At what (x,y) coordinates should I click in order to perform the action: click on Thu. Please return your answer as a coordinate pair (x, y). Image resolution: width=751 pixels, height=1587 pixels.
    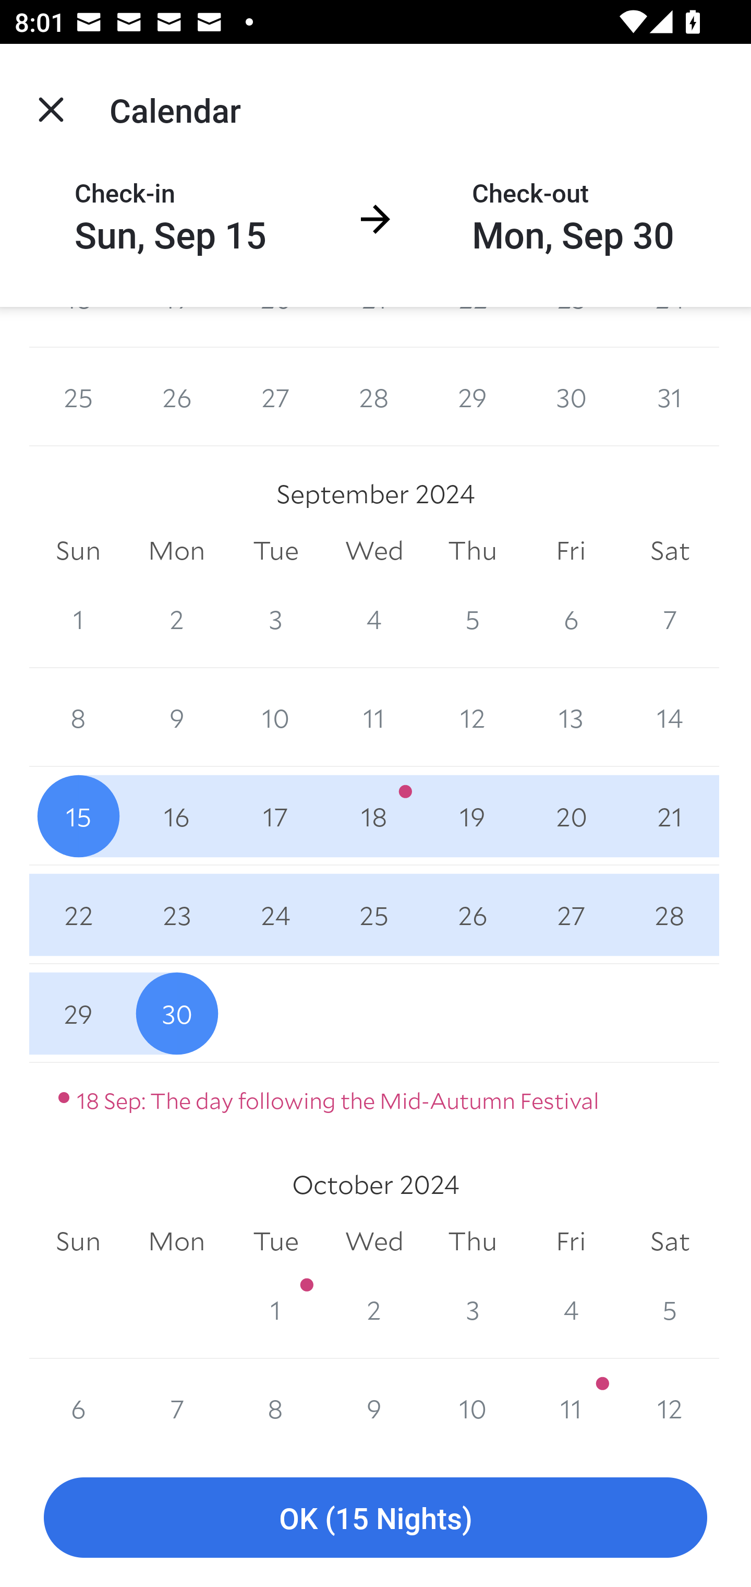
    Looking at the image, I should click on (473, 550).